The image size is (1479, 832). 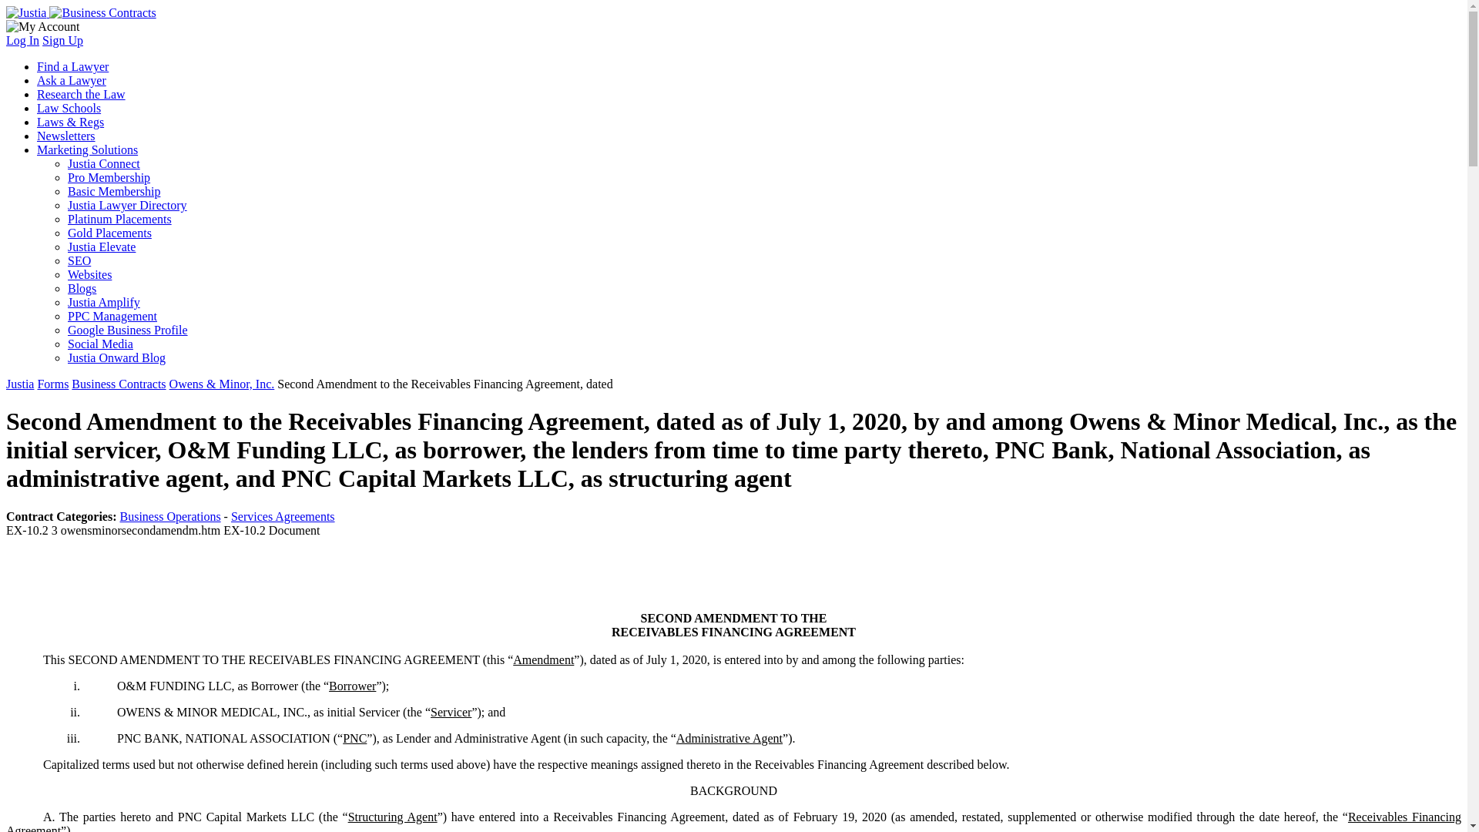 What do you see at coordinates (117, 357) in the screenshot?
I see `Justia Onward Blog` at bounding box center [117, 357].